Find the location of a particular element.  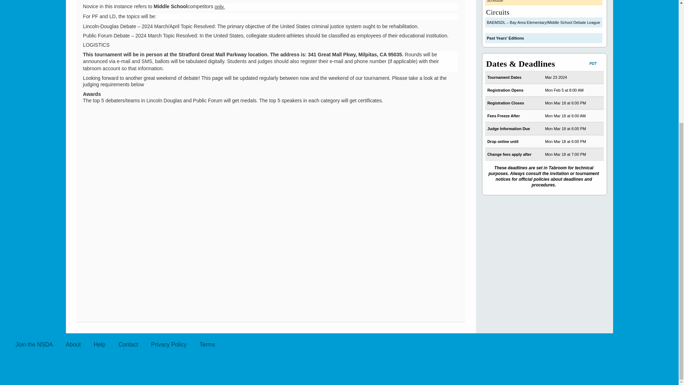

Contact is located at coordinates (128, 344).